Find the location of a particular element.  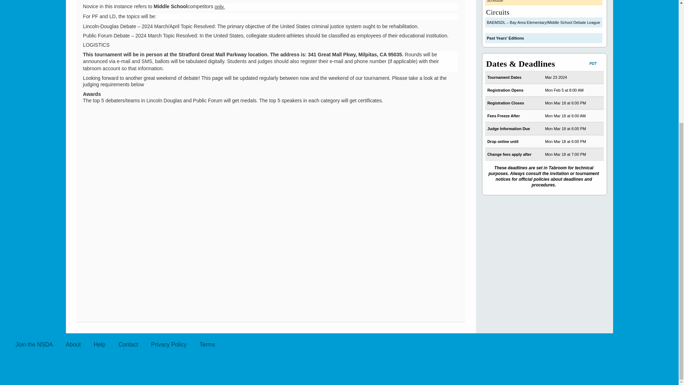

Contact is located at coordinates (128, 344).